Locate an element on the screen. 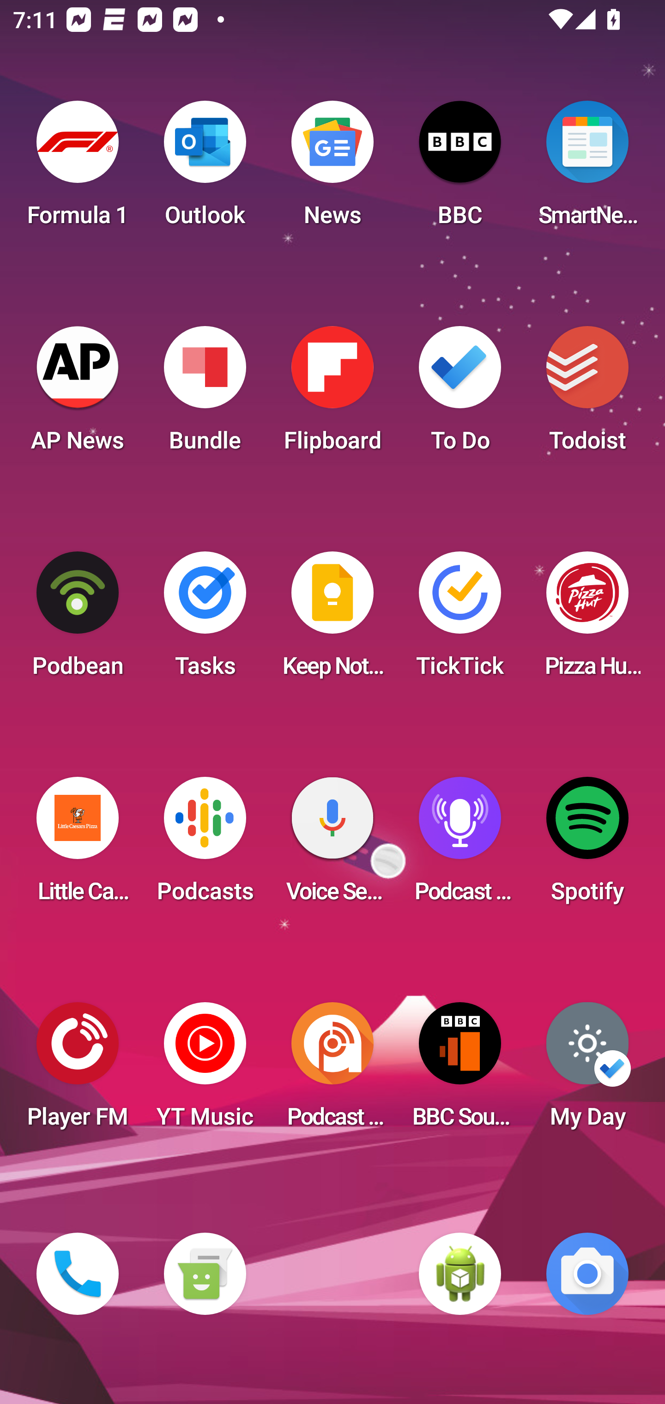 The image size is (665, 1404). TickTick is located at coordinates (460, 620).